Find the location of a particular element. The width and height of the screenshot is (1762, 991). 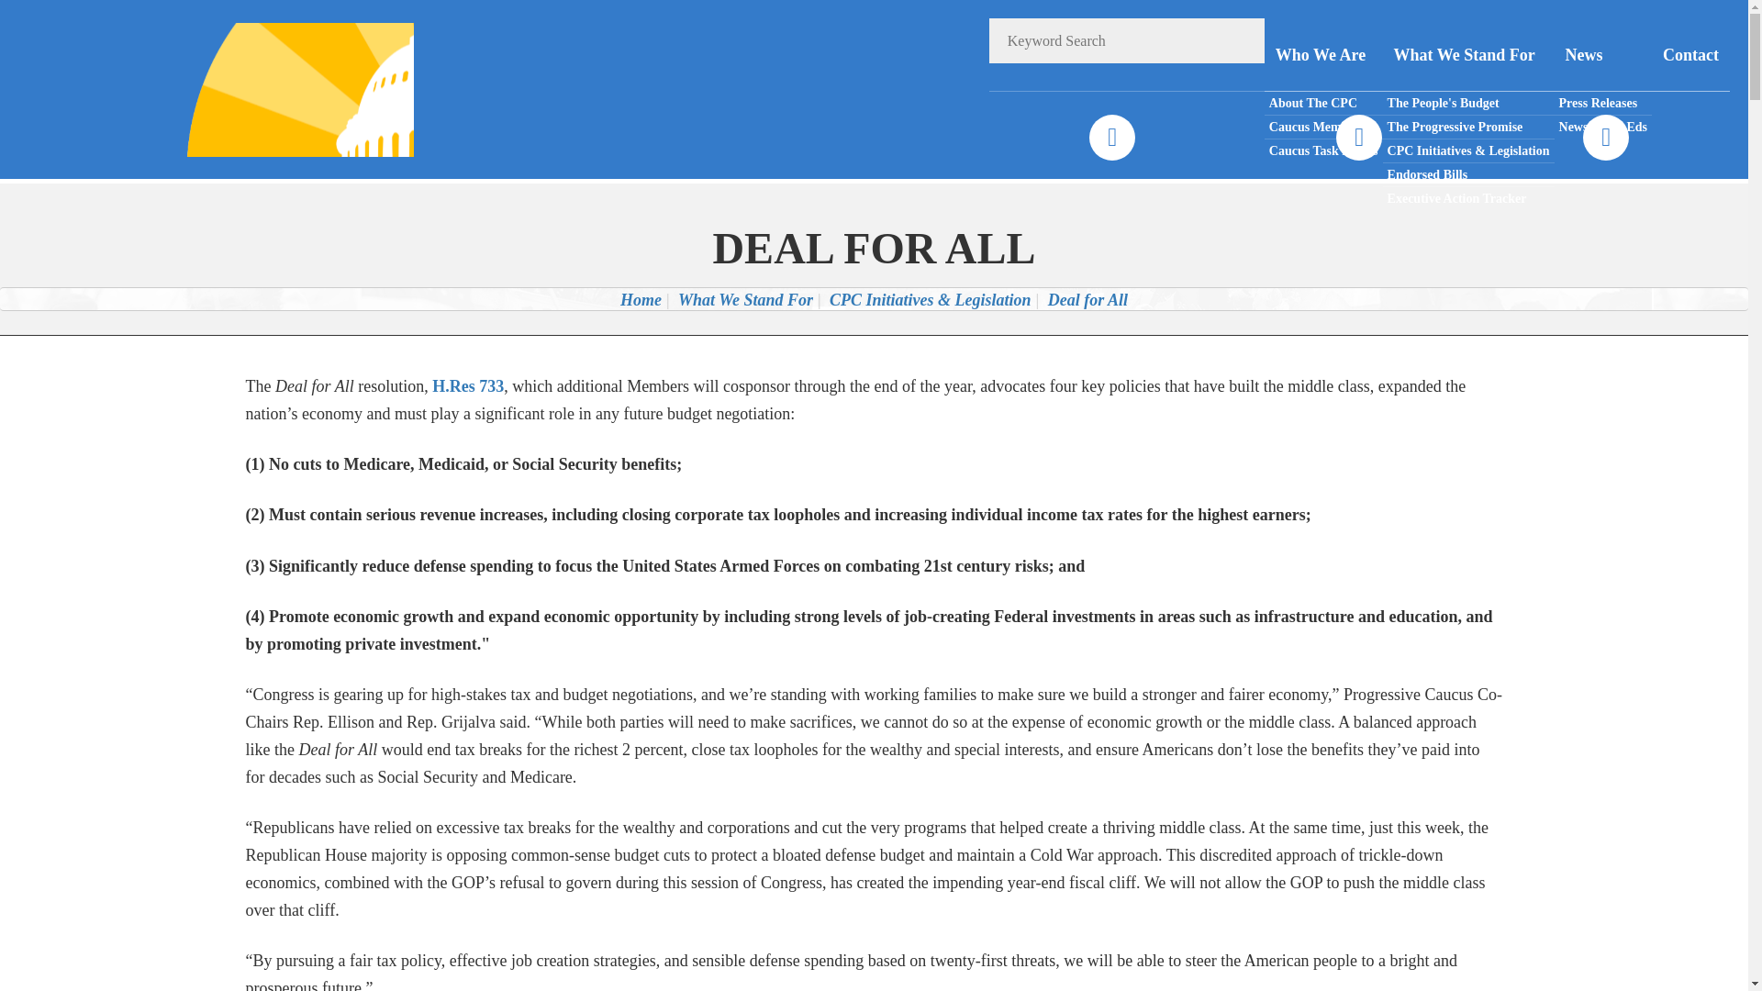

Go is located at coordinates (1242, 40).